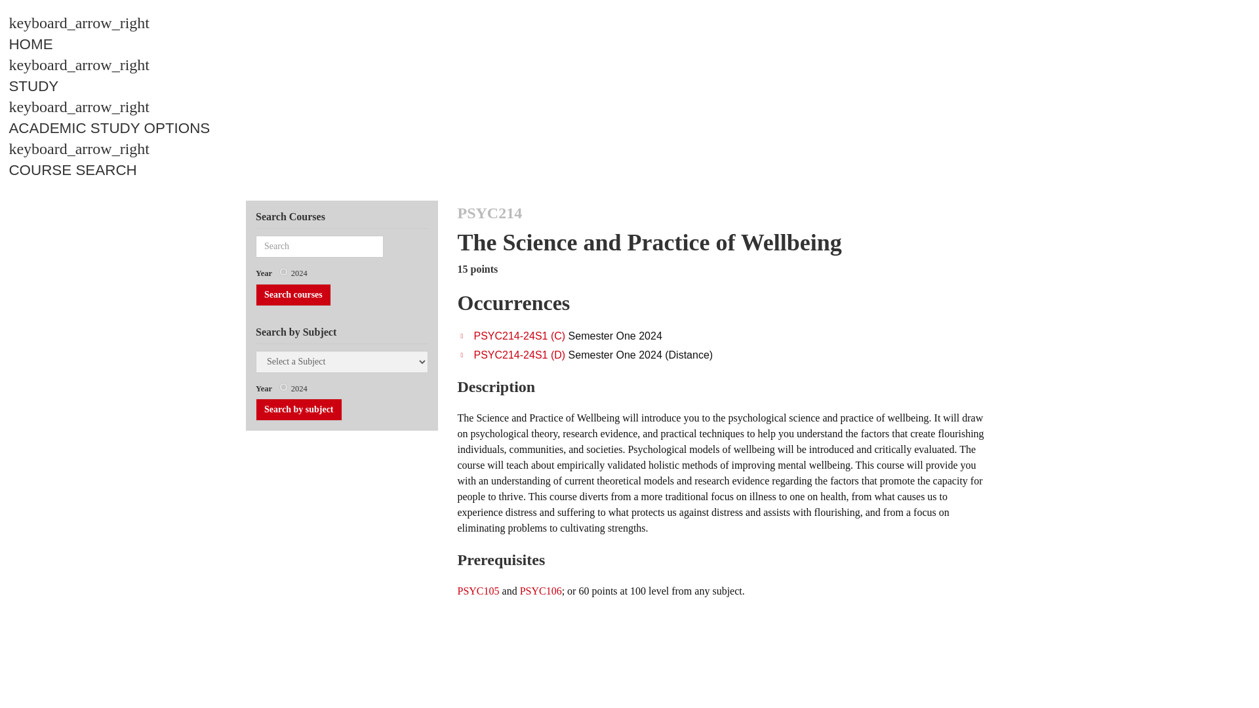  What do you see at coordinates (283, 271) in the screenshot?
I see `2024` at bounding box center [283, 271].